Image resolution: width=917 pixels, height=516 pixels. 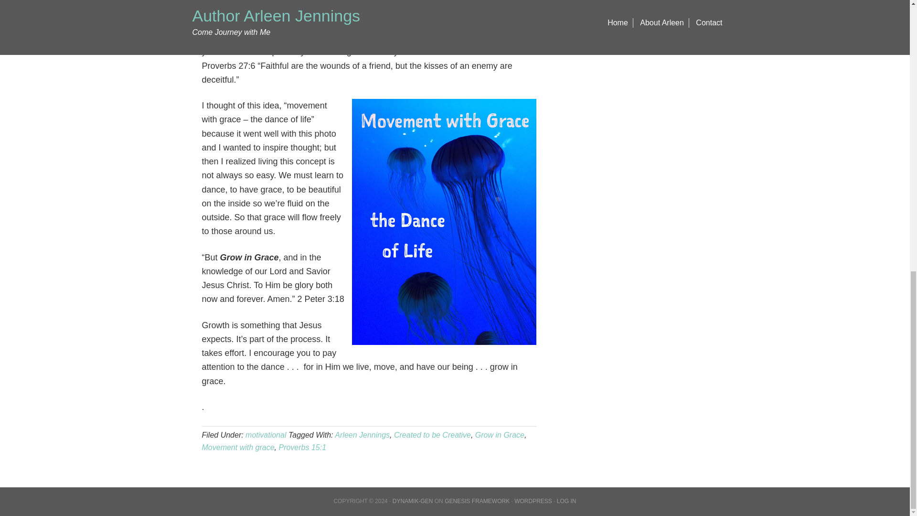 I want to click on DYNAMIK-GEN, so click(x=413, y=501).